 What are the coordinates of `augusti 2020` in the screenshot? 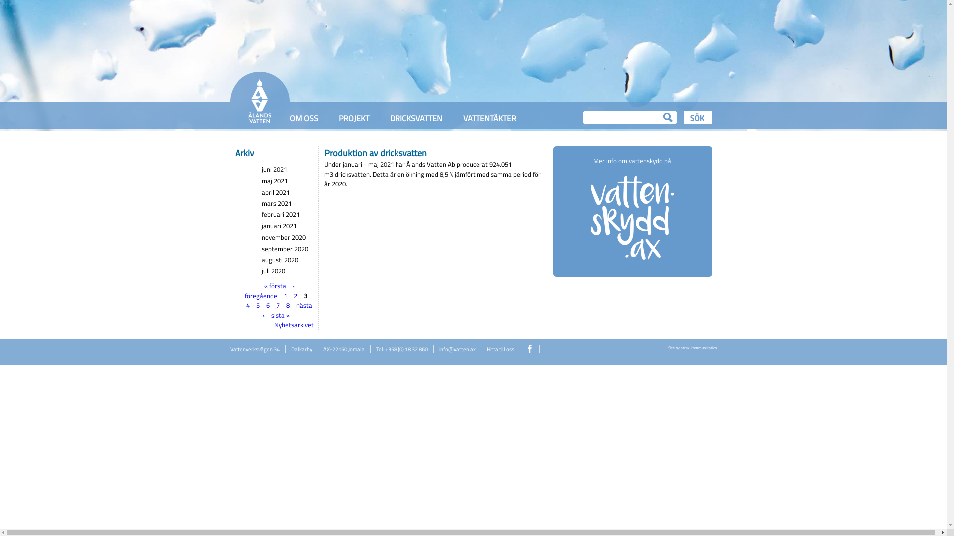 It's located at (280, 260).